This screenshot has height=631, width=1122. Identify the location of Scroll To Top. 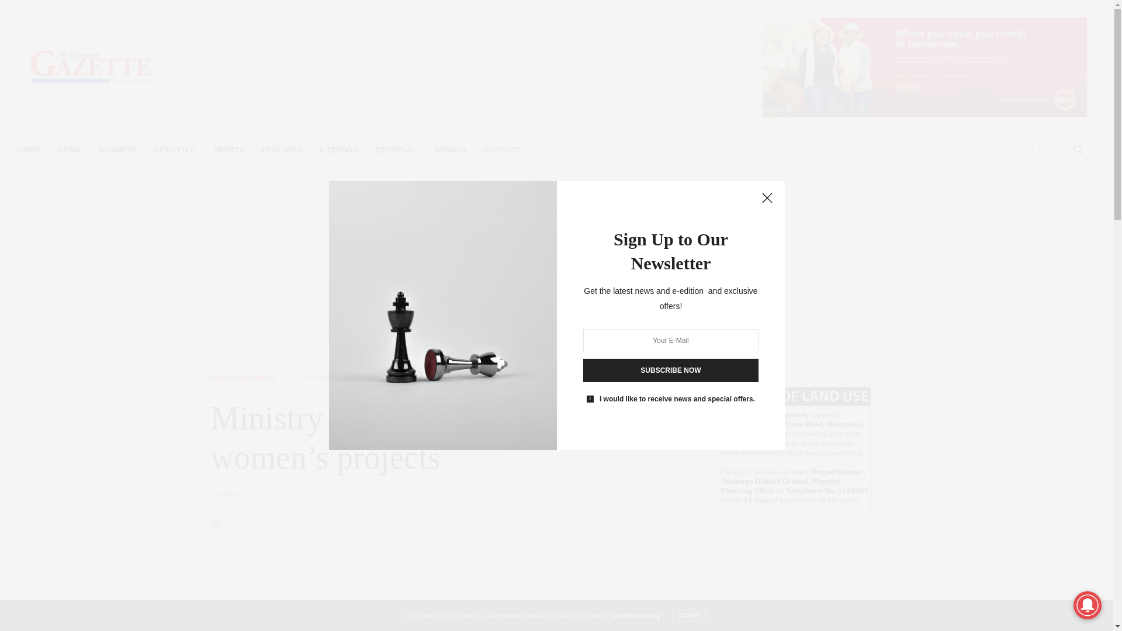
(1085, 603).